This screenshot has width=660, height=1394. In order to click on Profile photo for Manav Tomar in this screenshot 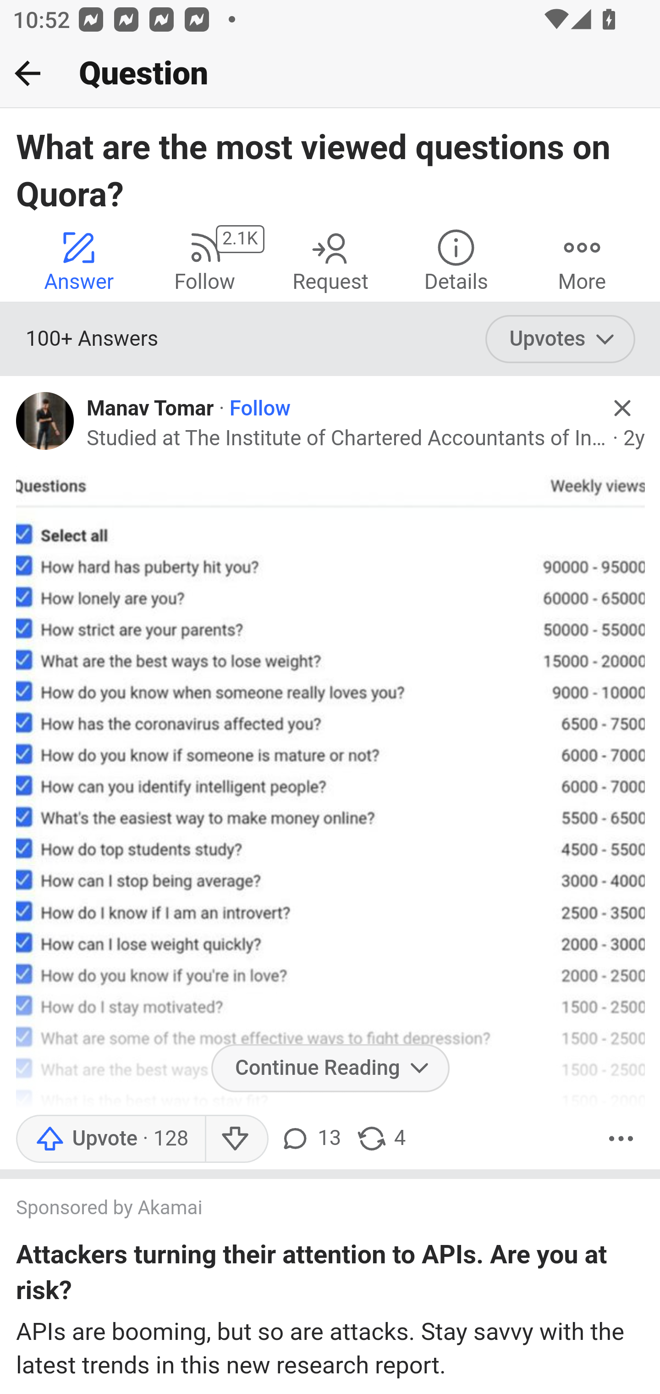, I will do `click(45, 421)`.